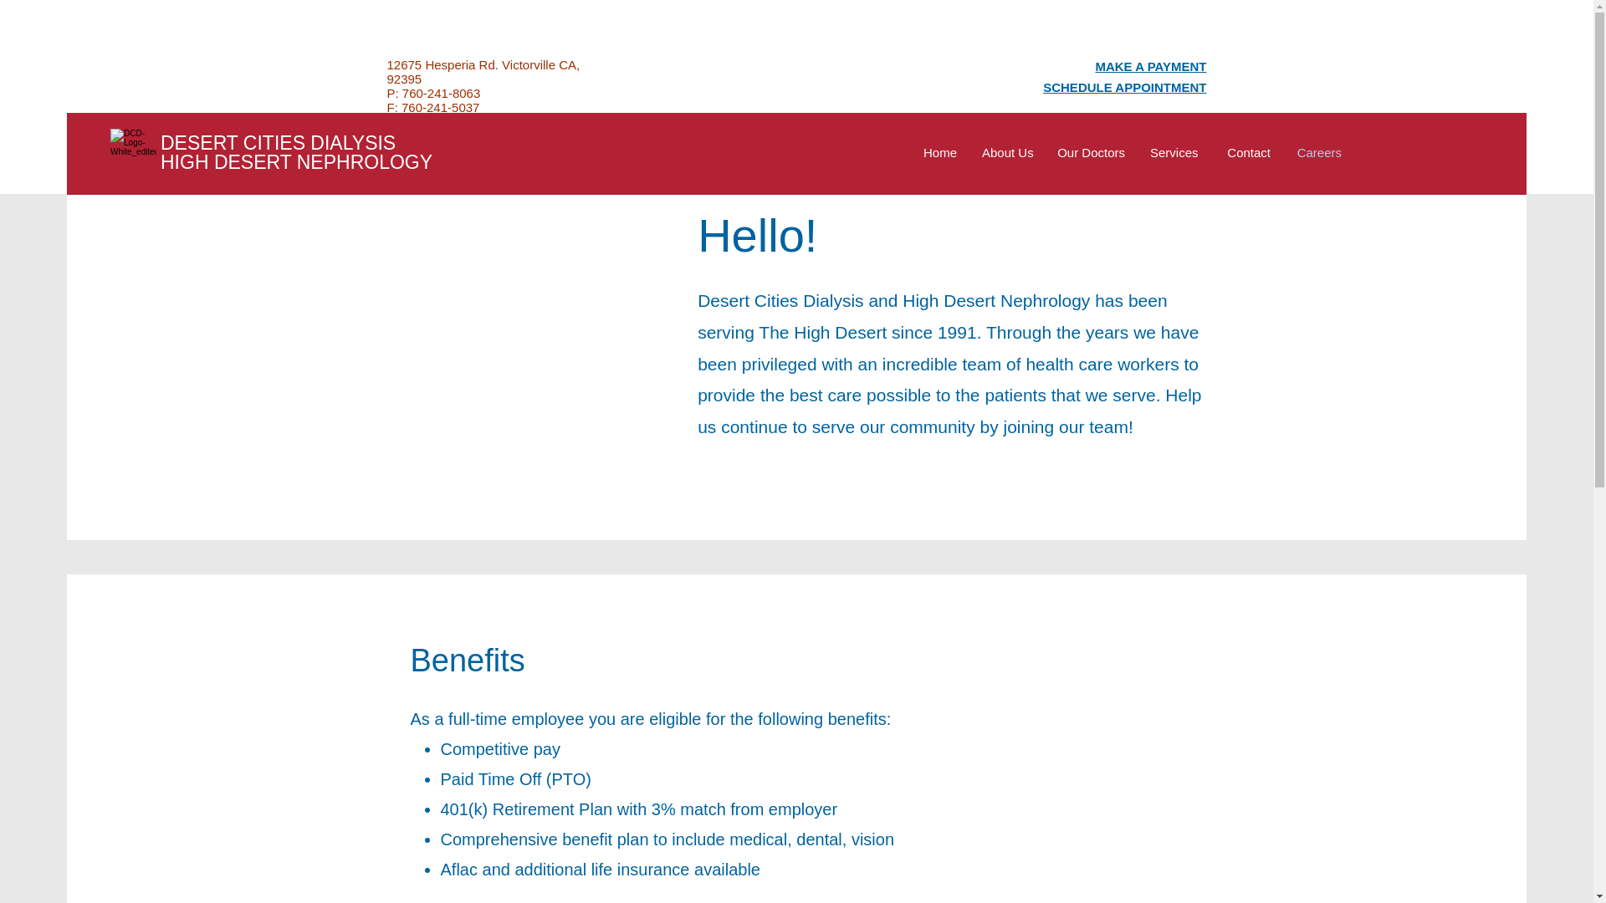  What do you see at coordinates (1124, 87) in the screenshot?
I see `SCHEDULE APPOINTMENT` at bounding box center [1124, 87].